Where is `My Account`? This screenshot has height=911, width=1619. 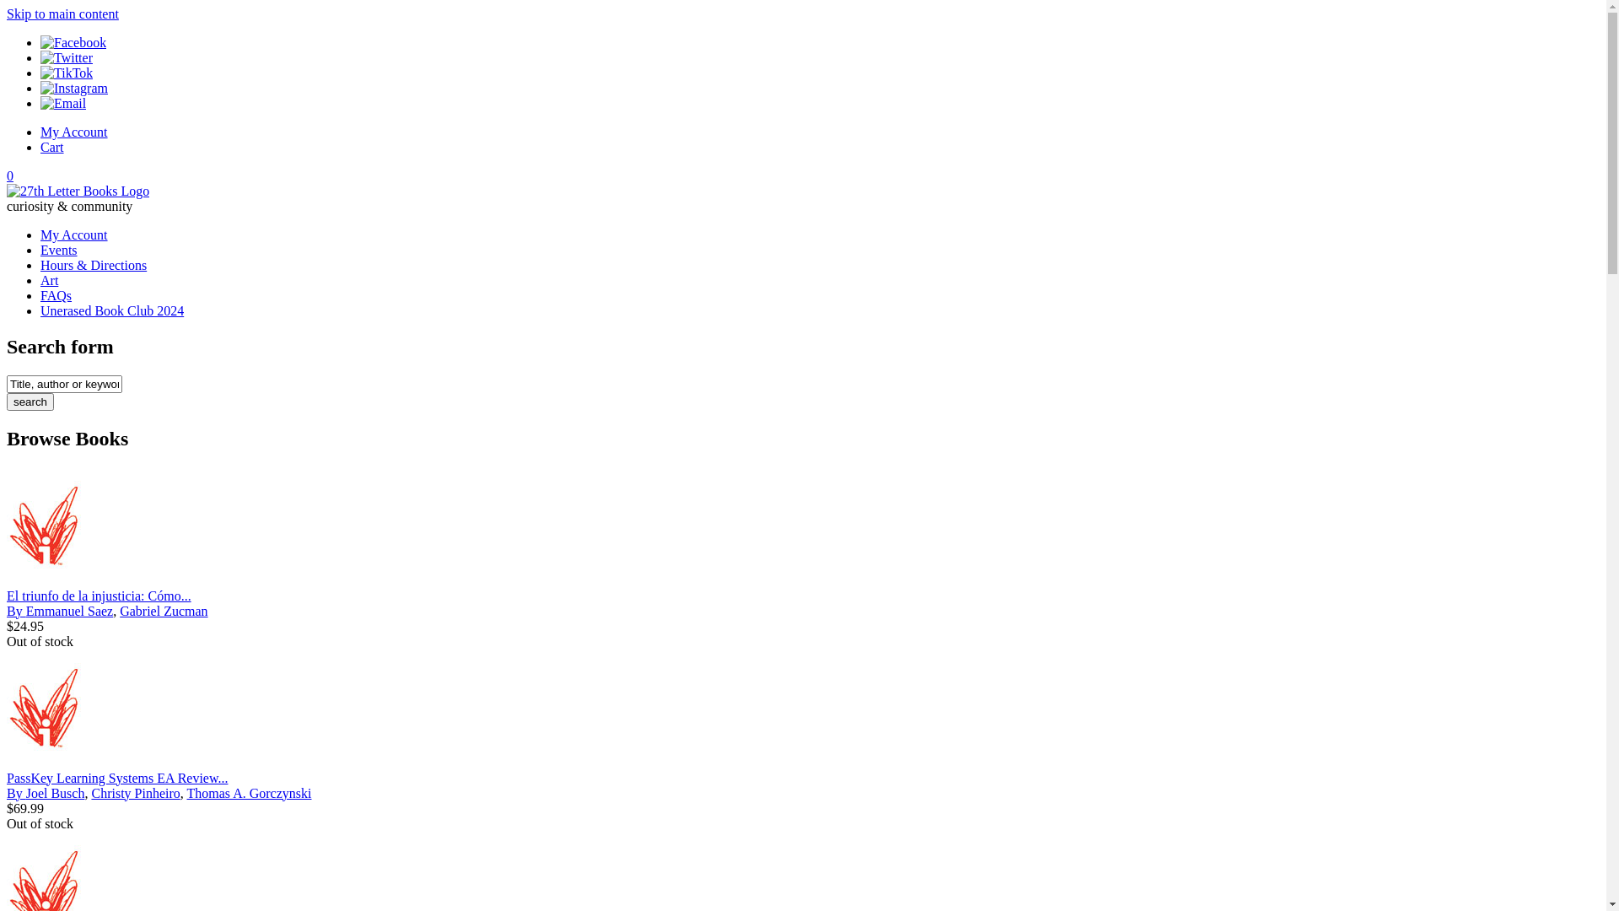
My Account is located at coordinates (74, 234).